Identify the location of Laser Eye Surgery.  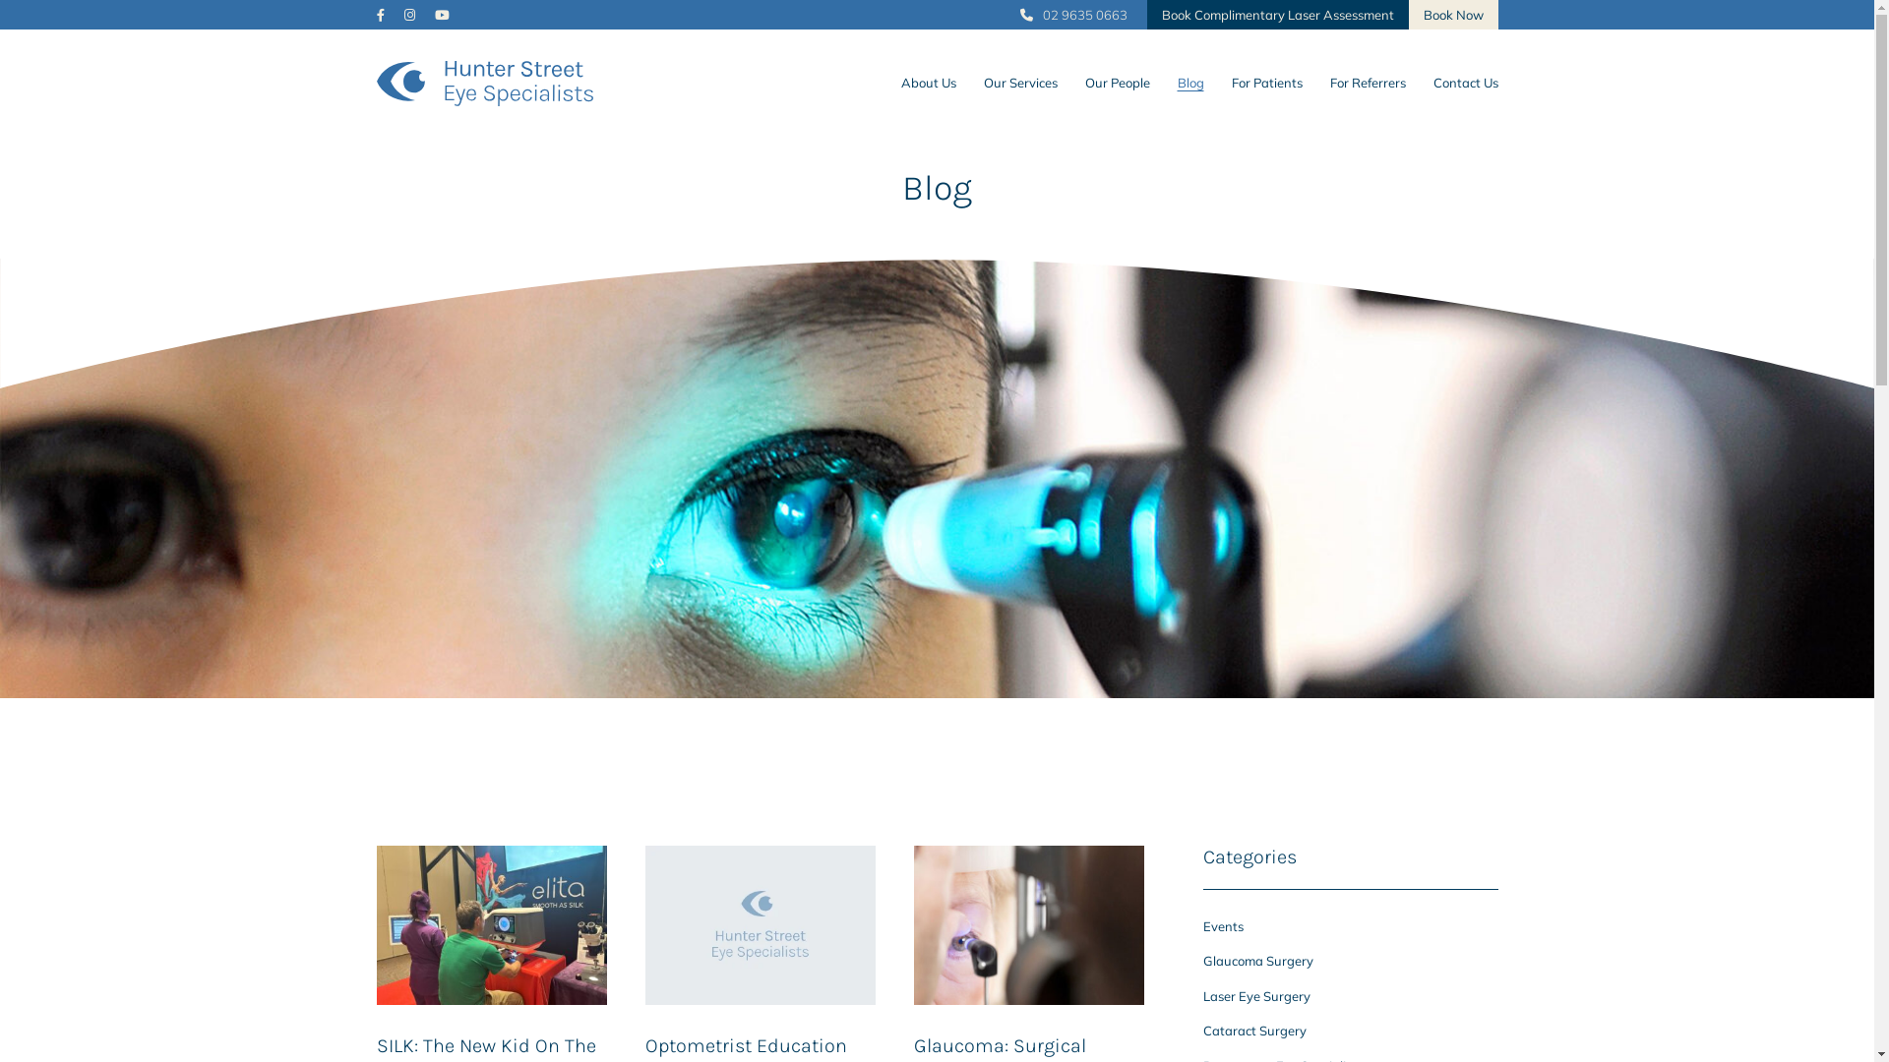
(1255, 996).